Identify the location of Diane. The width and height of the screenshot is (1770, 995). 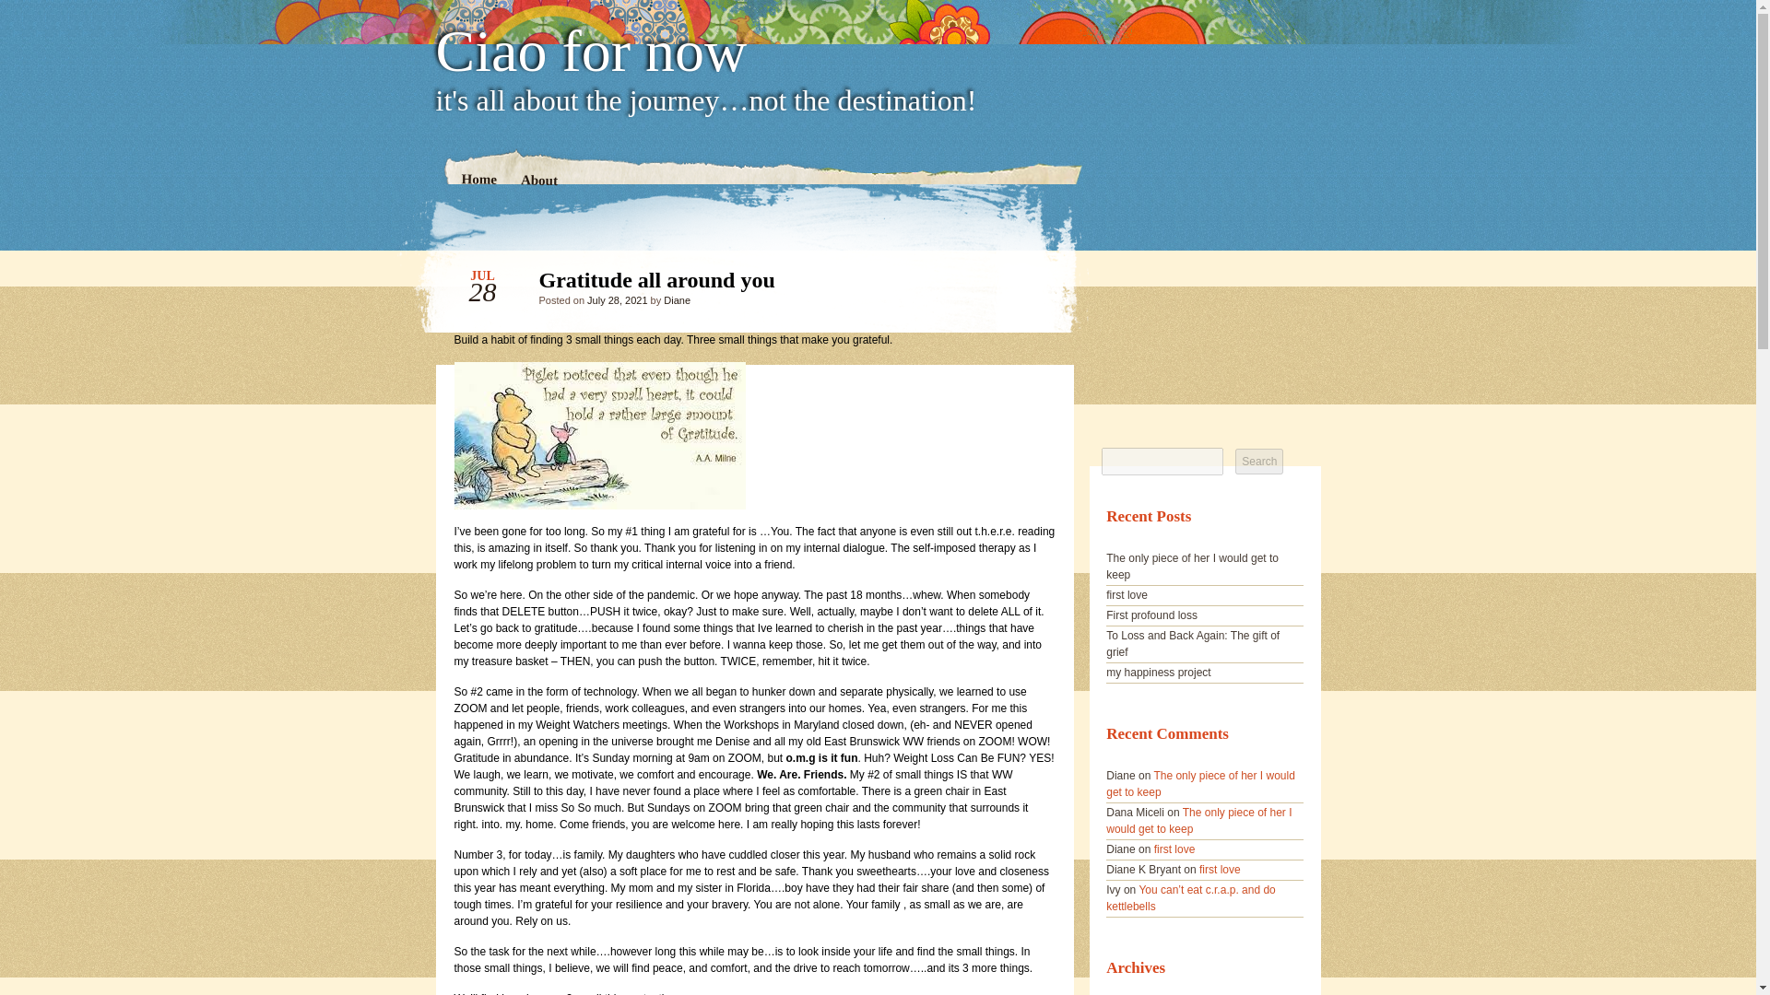
(677, 299).